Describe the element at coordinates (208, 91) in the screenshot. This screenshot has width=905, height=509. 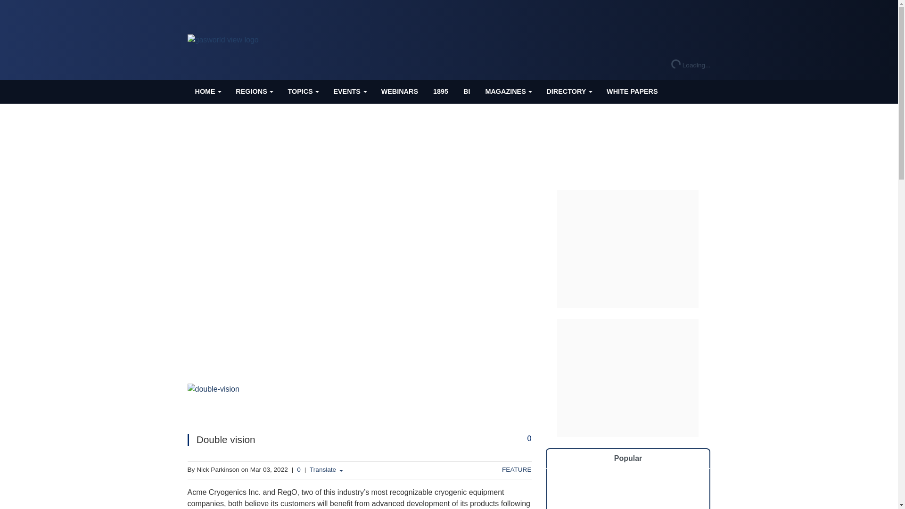
I see `HOME` at that location.